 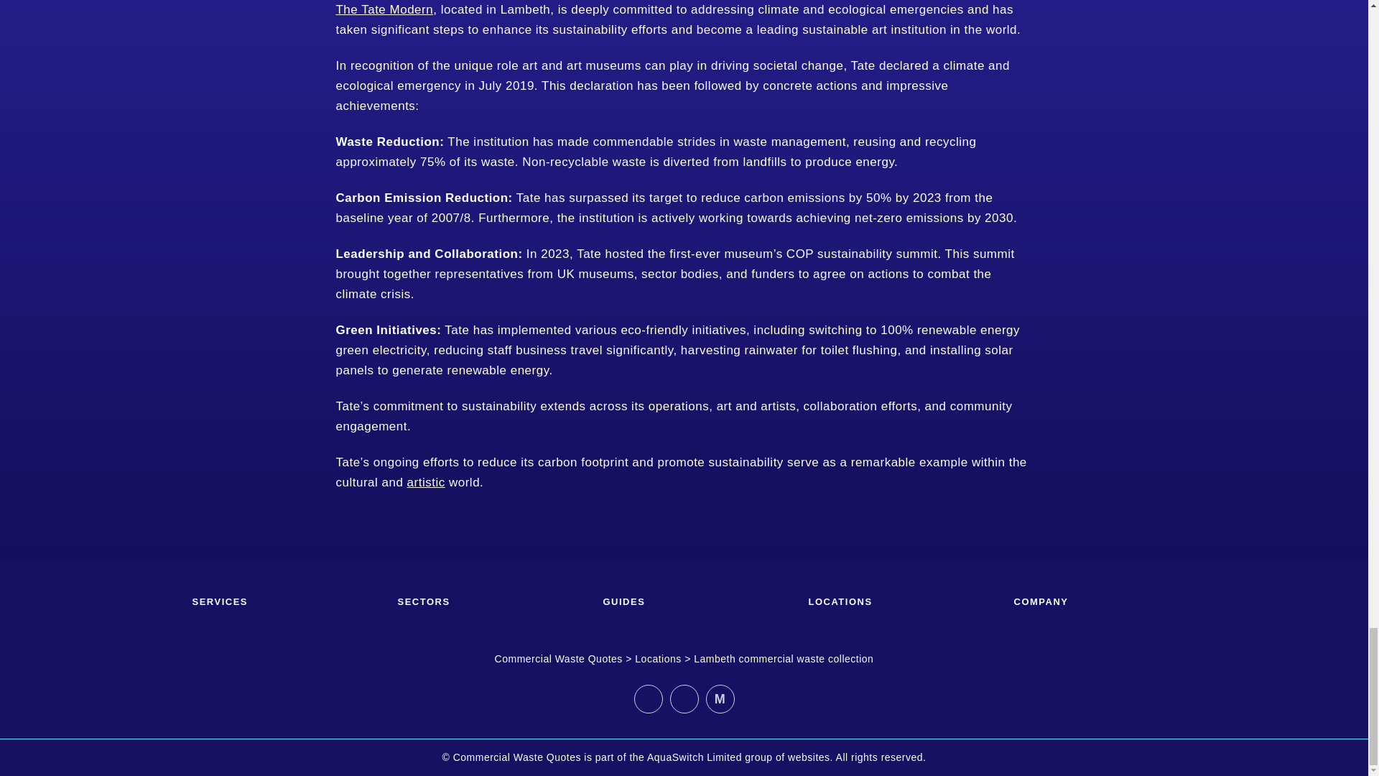 I want to click on linkedin, so click(x=647, y=698).